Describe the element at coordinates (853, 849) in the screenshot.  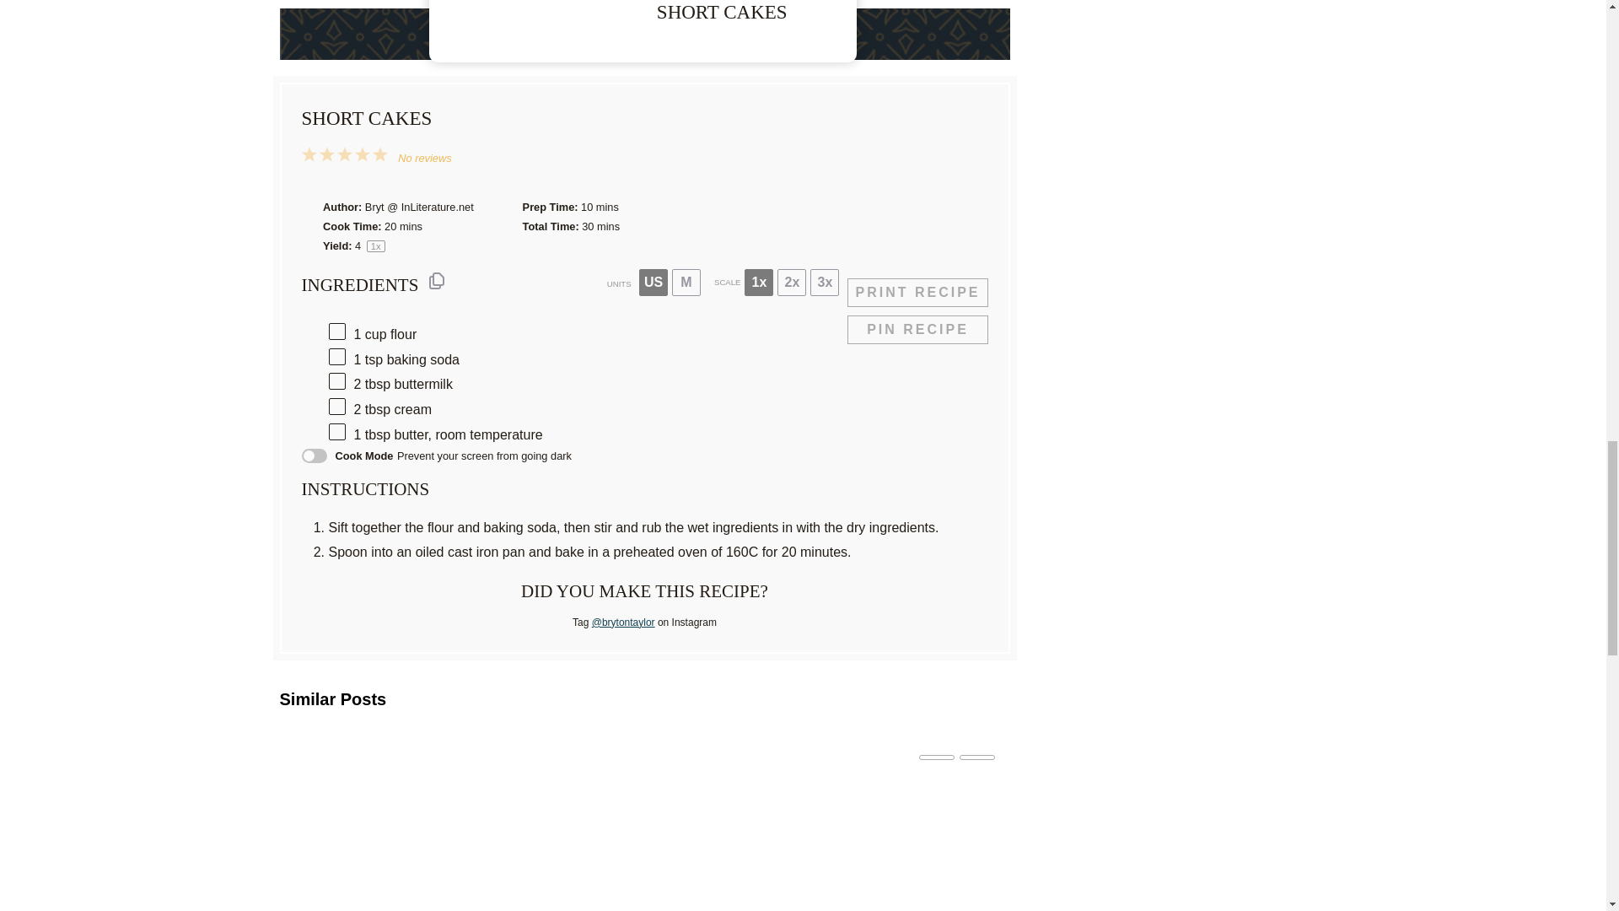
I see `Sleepy Hollow Slapjacks` at that location.